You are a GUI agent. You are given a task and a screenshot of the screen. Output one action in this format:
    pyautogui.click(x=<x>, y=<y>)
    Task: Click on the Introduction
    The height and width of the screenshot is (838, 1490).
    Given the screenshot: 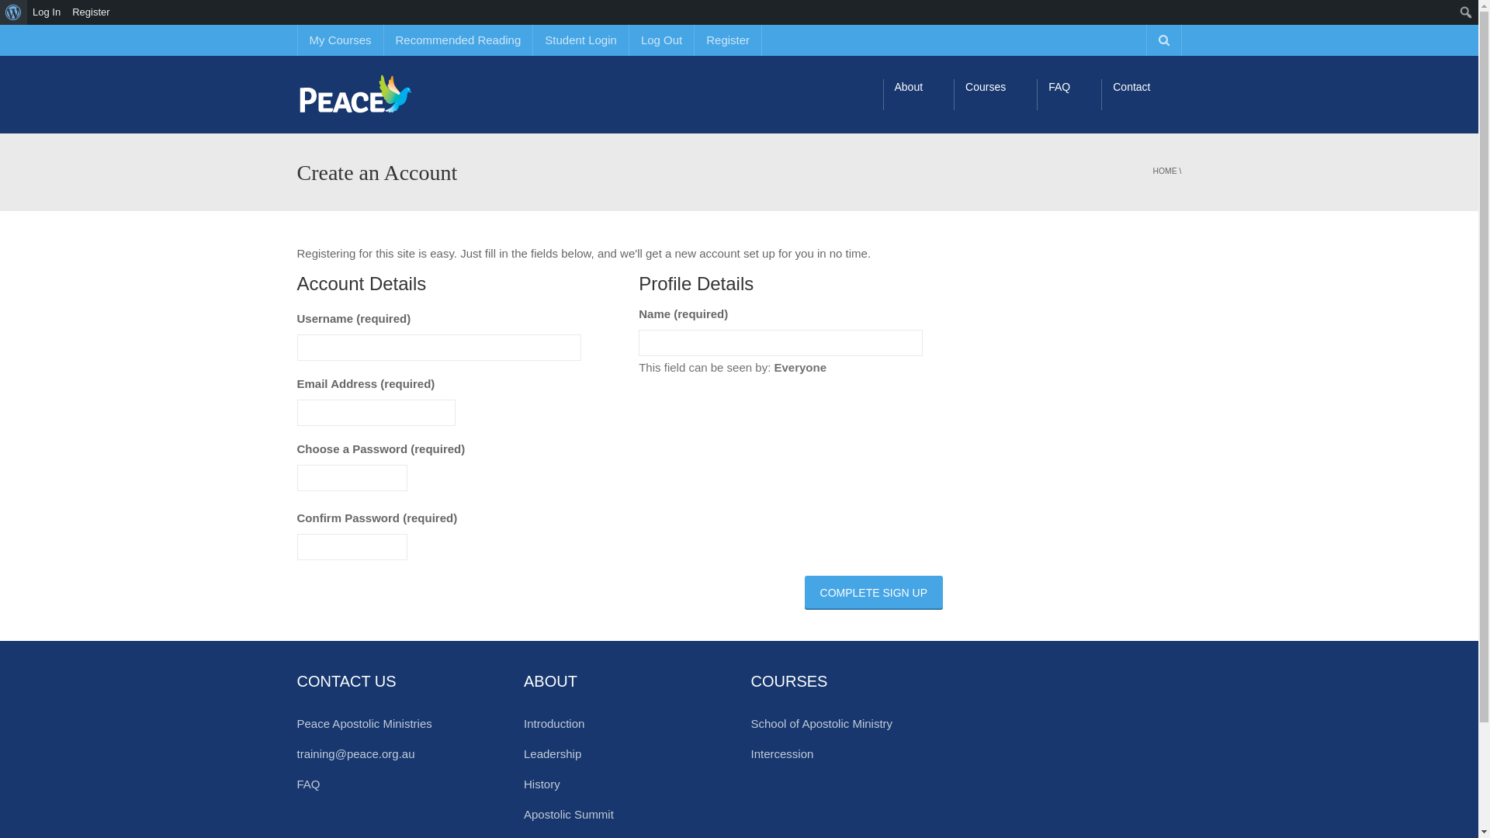 What is the action you would take?
    pyautogui.click(x=554, y=723)
    